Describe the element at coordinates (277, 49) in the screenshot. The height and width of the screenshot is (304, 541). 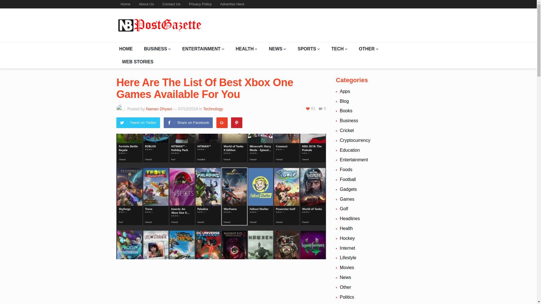
I see `NEWS` at that location.